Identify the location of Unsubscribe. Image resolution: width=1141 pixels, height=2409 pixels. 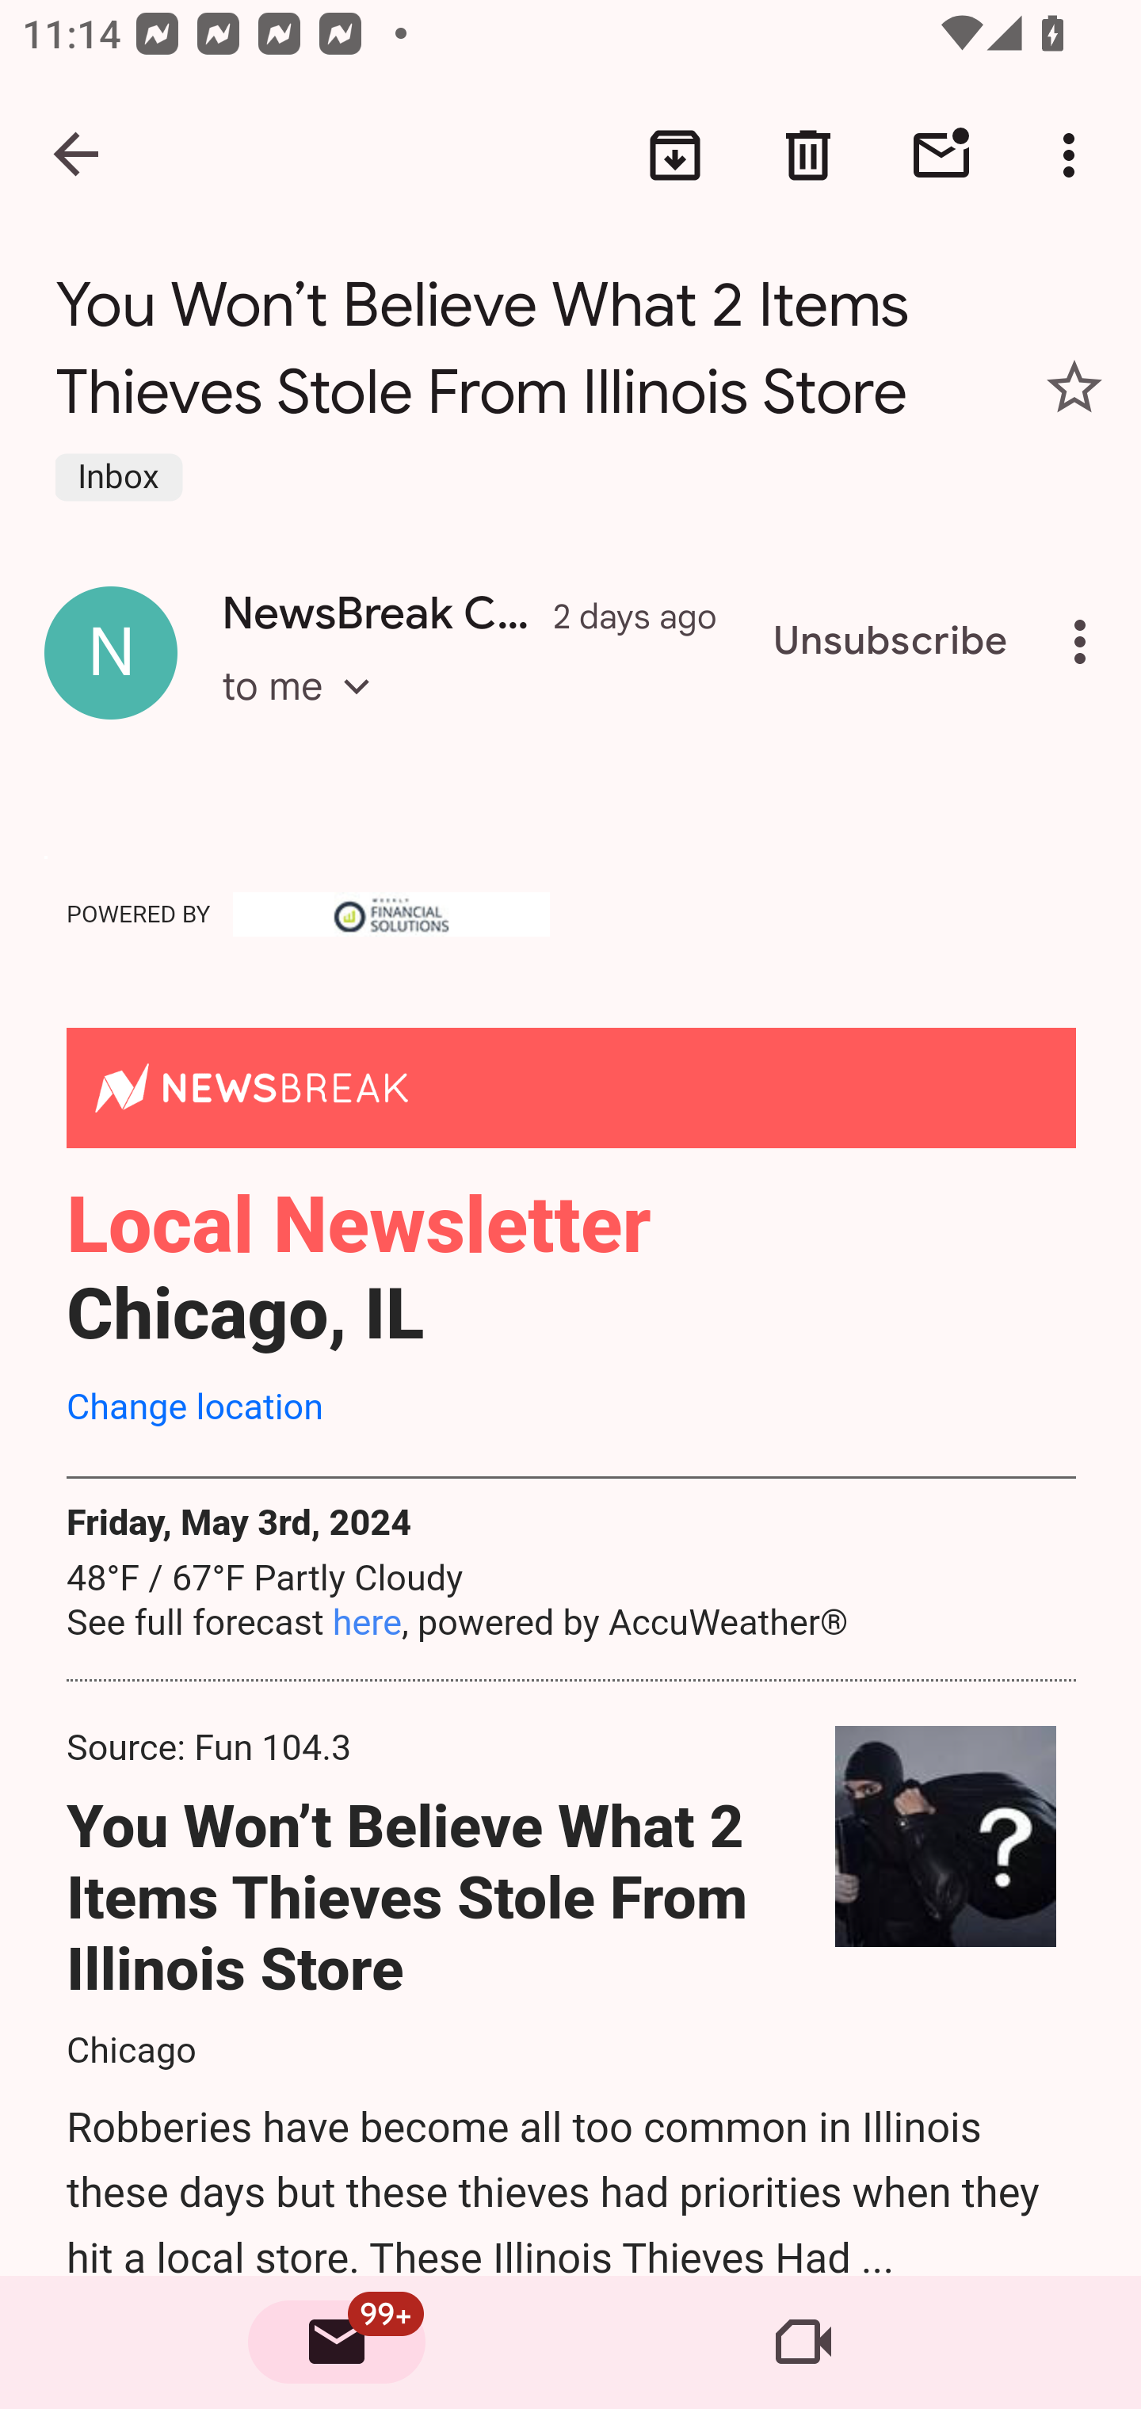
(891, 642).